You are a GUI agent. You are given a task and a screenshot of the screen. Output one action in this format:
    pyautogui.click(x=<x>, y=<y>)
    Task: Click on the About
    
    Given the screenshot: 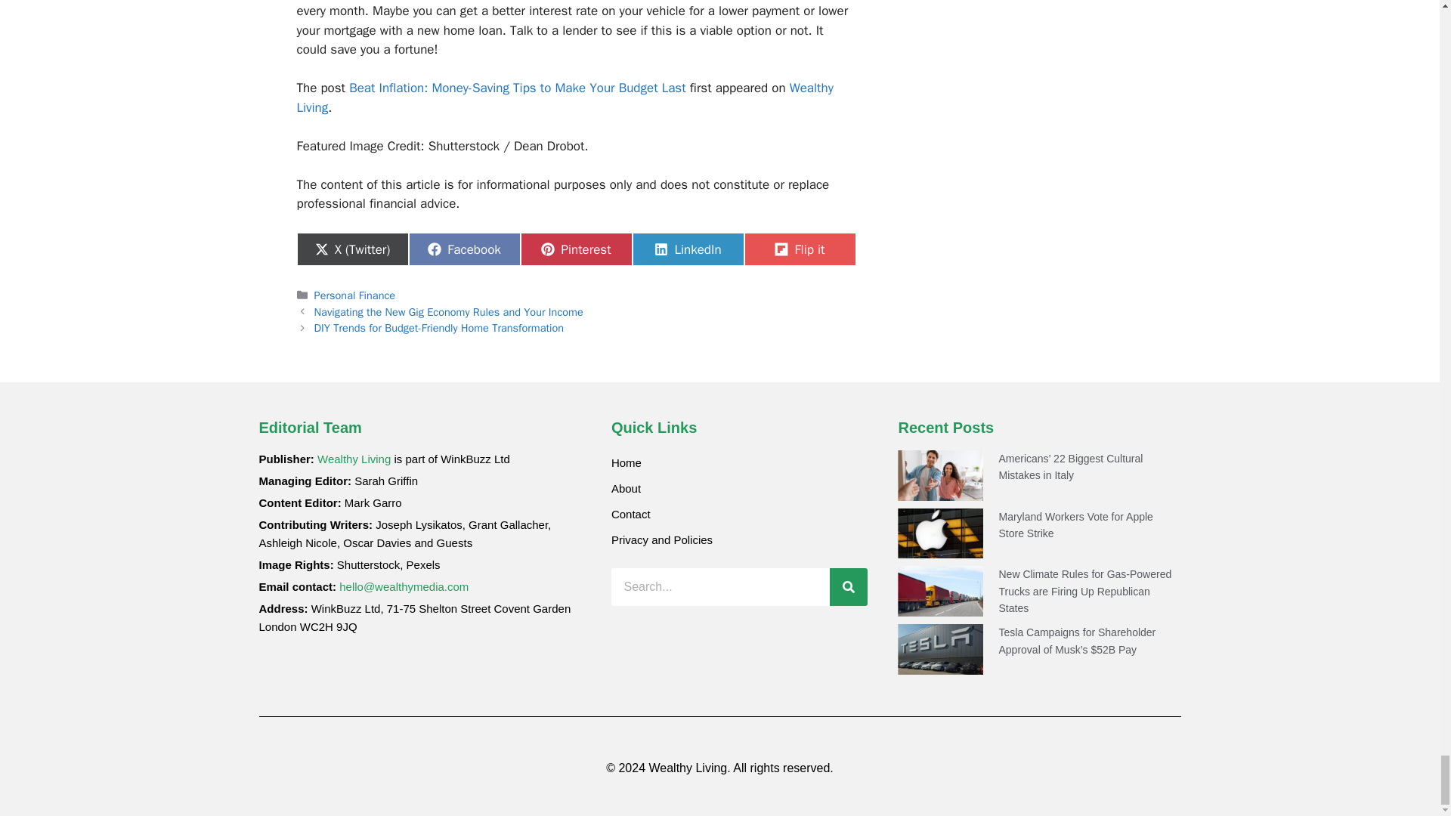 What is the action you would take?
    pyautogui.click(x=739, y=488)
    